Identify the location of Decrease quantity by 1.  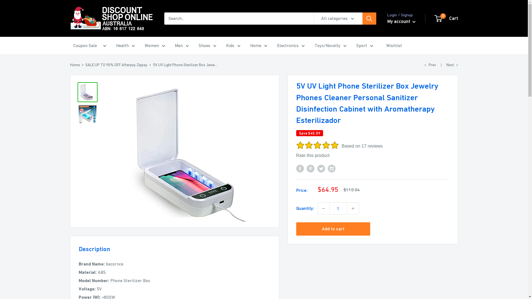
(323, 208).